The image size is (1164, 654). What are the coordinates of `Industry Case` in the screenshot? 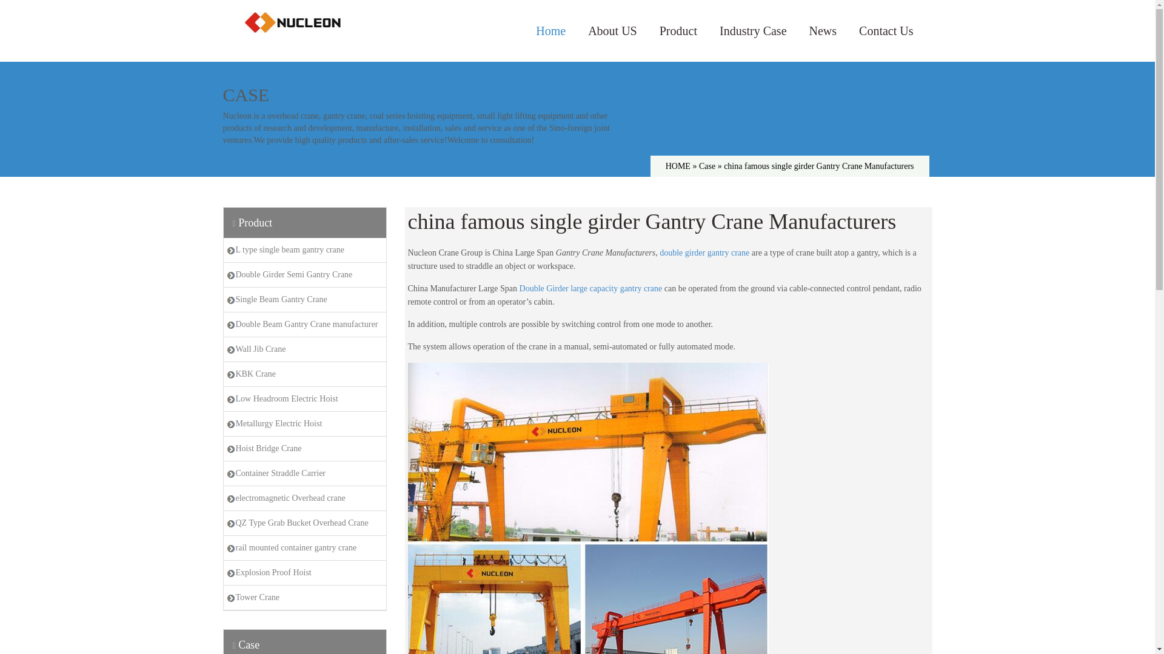 It's located at (753, 31).